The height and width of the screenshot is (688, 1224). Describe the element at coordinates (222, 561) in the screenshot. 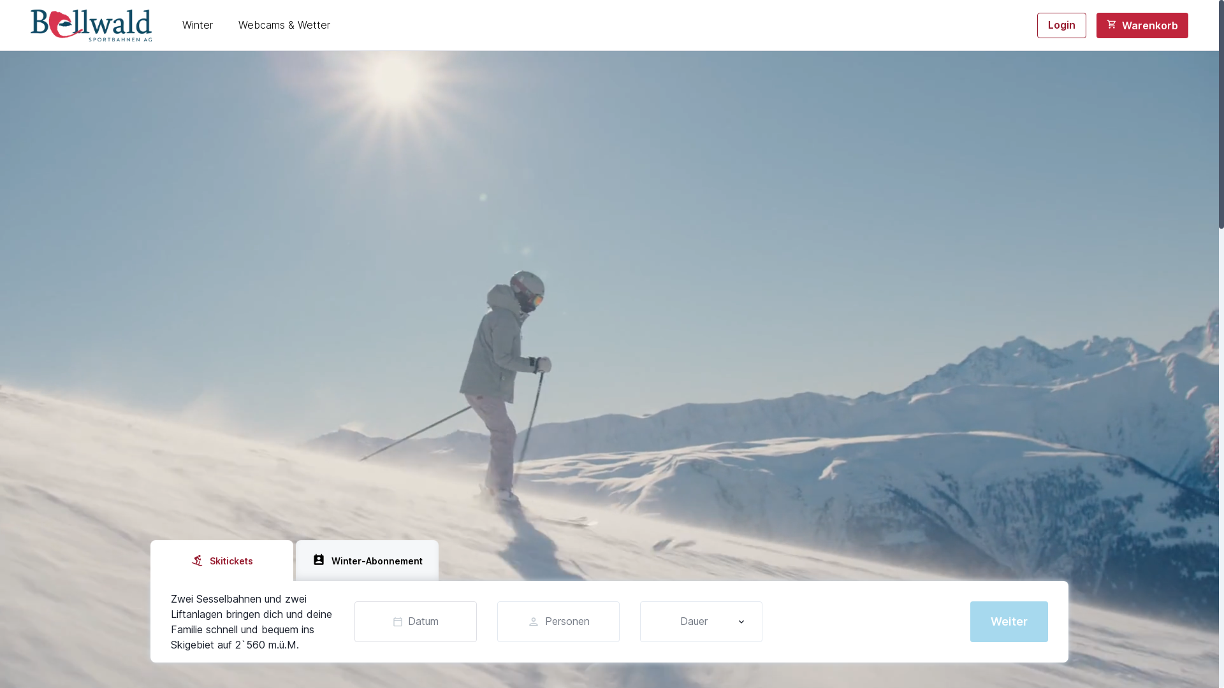

I see `Skitickets` at that location.